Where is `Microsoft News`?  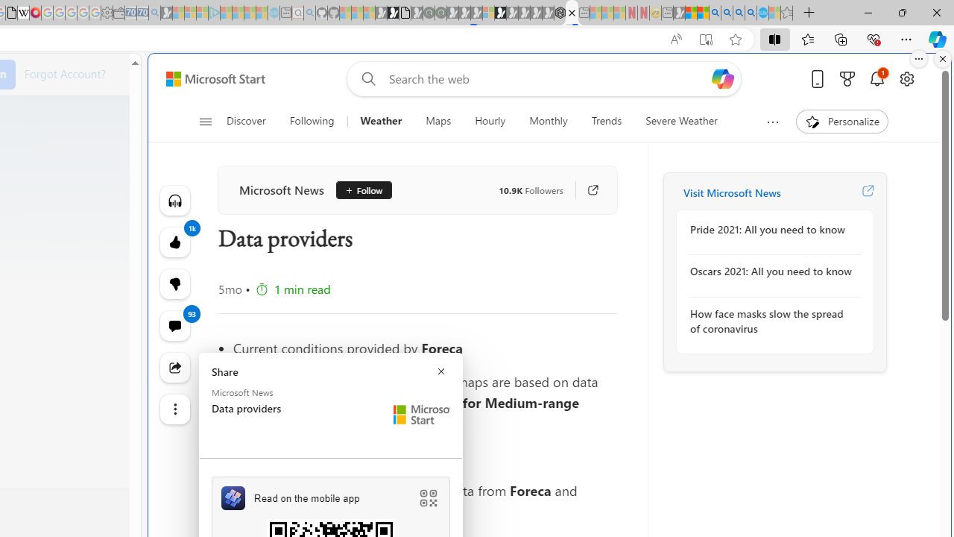
Microsoft News is located at coordinates (282, 189).